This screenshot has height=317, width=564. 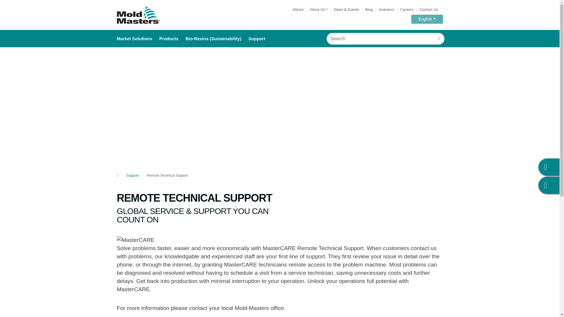 What do you see at coordinates (427, 19) in the screenshot?
I see `Skip to main content` at bounding box center [427, 19].